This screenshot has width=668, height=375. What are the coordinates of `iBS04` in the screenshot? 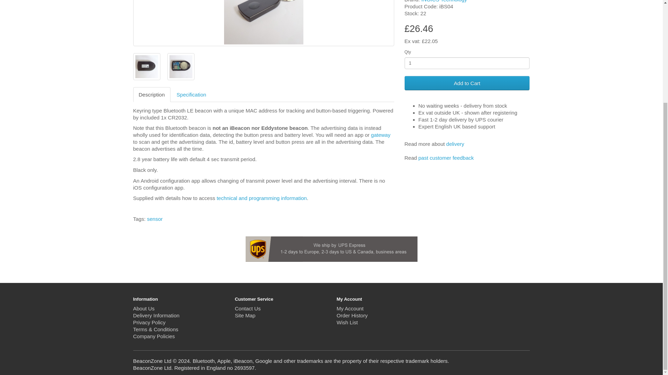 It's located at (263, 22).